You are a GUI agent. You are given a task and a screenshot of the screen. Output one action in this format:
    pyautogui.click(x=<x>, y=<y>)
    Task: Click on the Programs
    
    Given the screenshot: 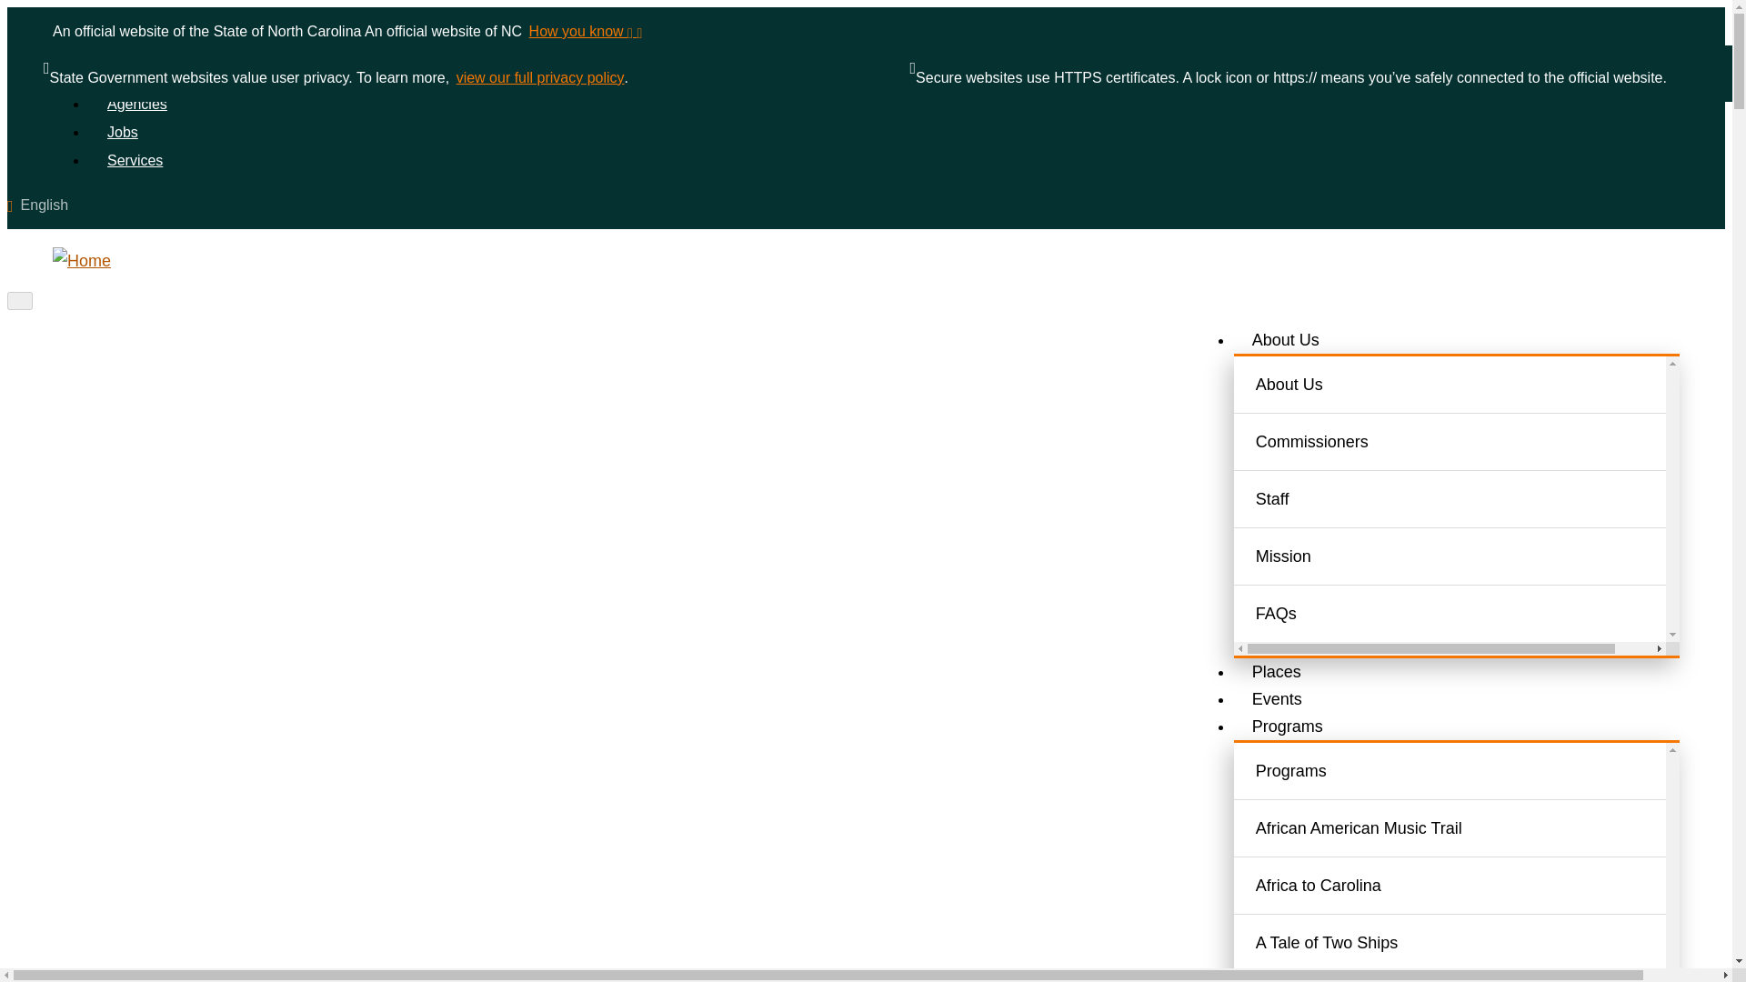 What is the action you would take?
    pyautogui.click(x=1471, y=771)
    